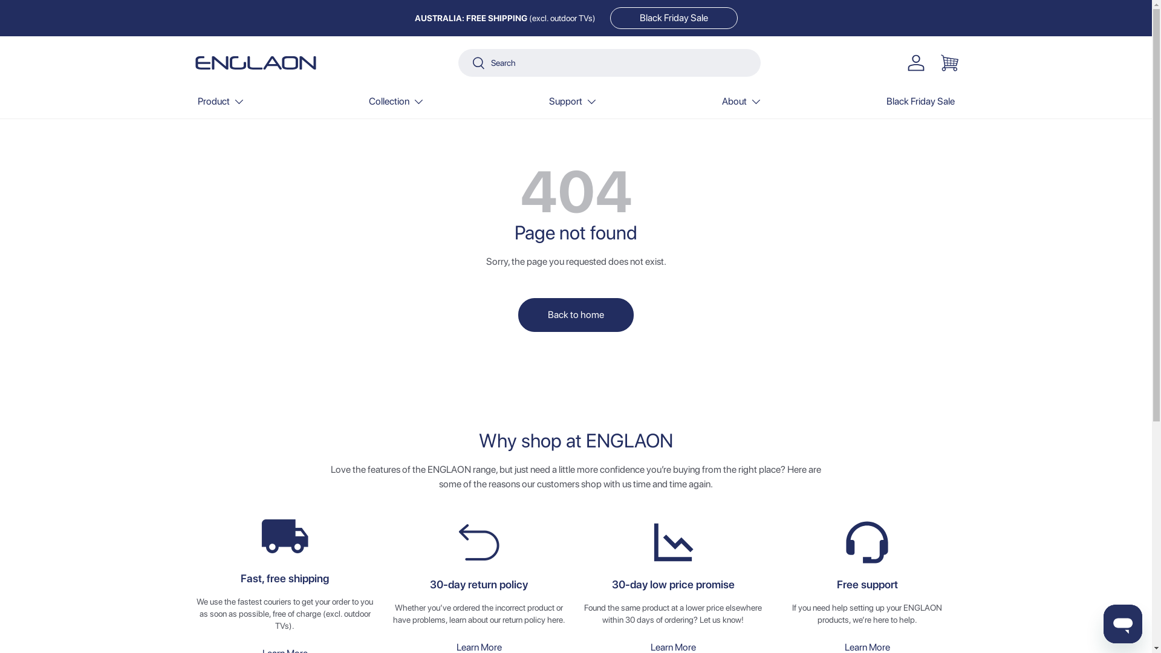  What do you see at coordinates (742, 104) in the screenshot?
I see `About` at bounding box center [742, 104].